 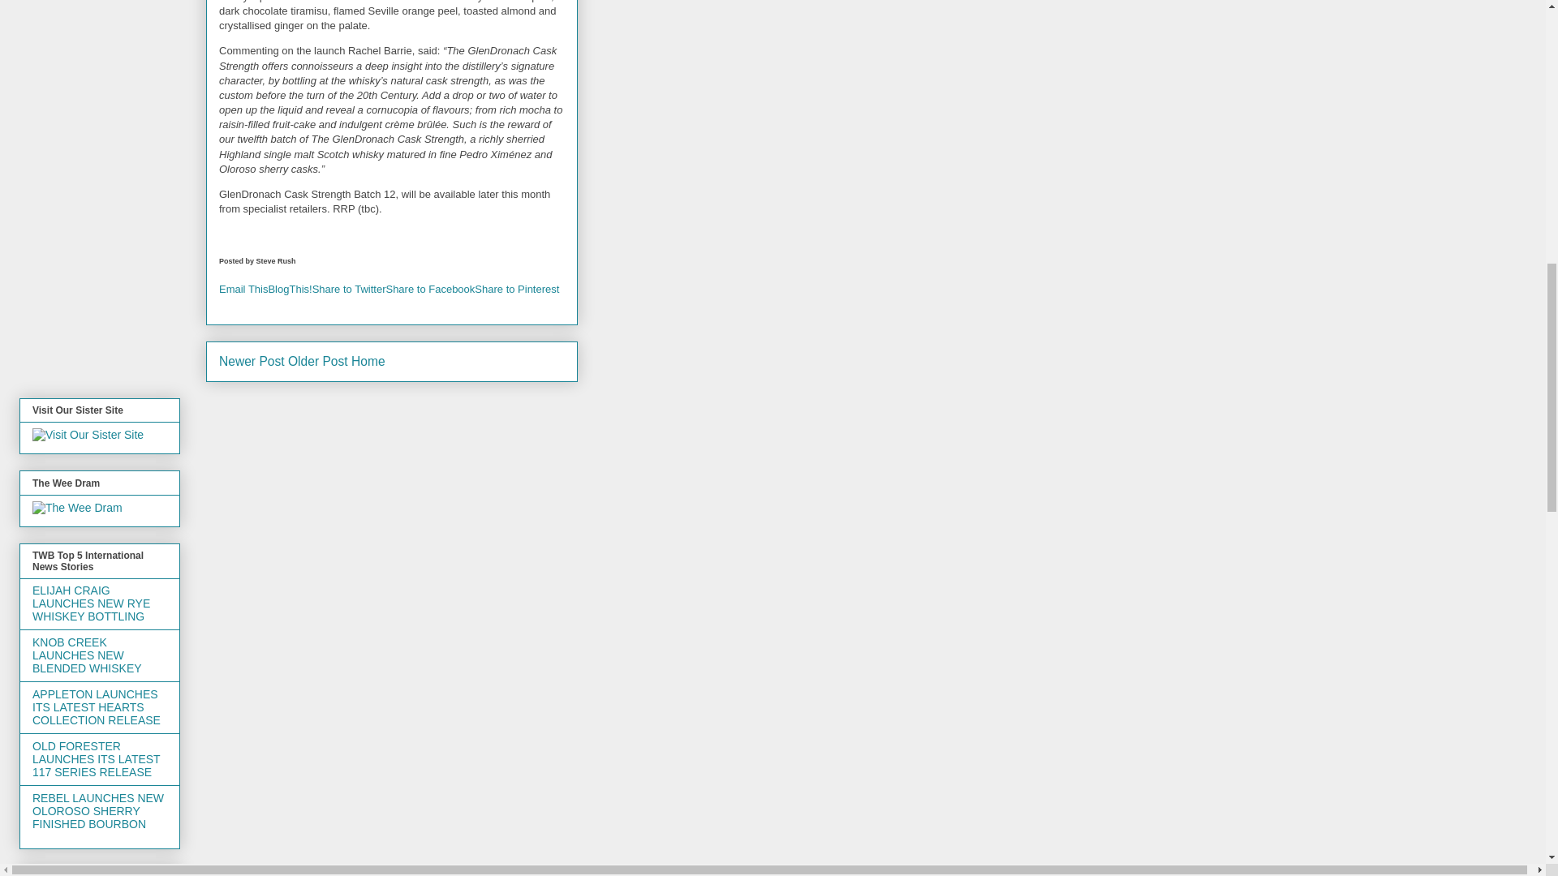 I want to click on BlogThis!, so click(x=290, y=289).